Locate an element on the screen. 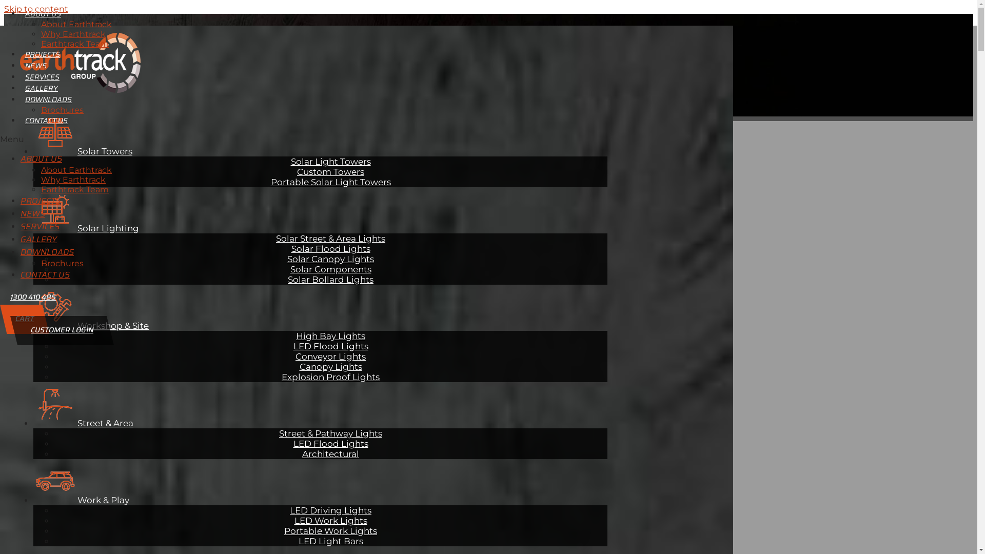 The image size is (985, 554). Why Earthtrack is located at coordinates (73, 34).